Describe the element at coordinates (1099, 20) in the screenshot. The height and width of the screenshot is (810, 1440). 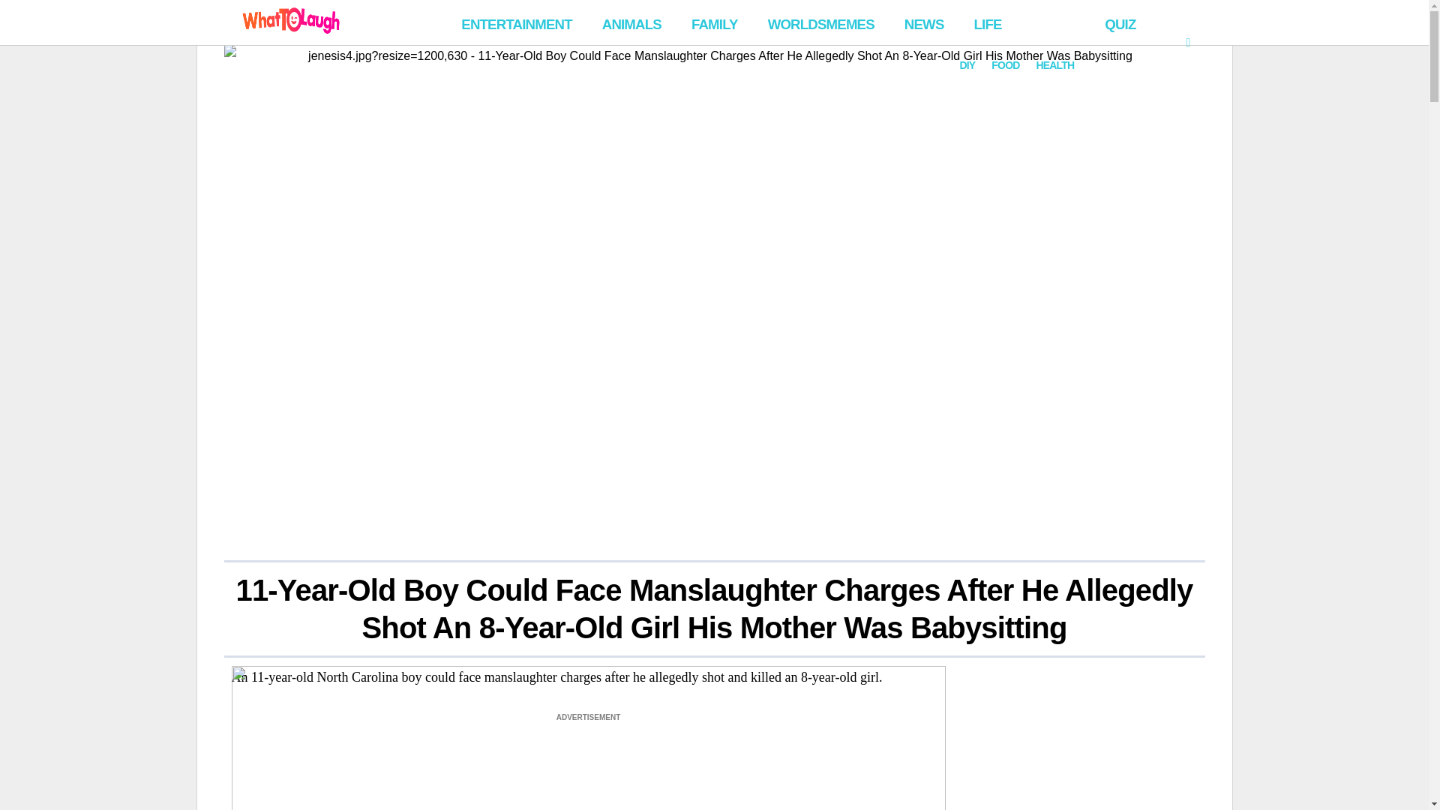
I see `Food` at that location.